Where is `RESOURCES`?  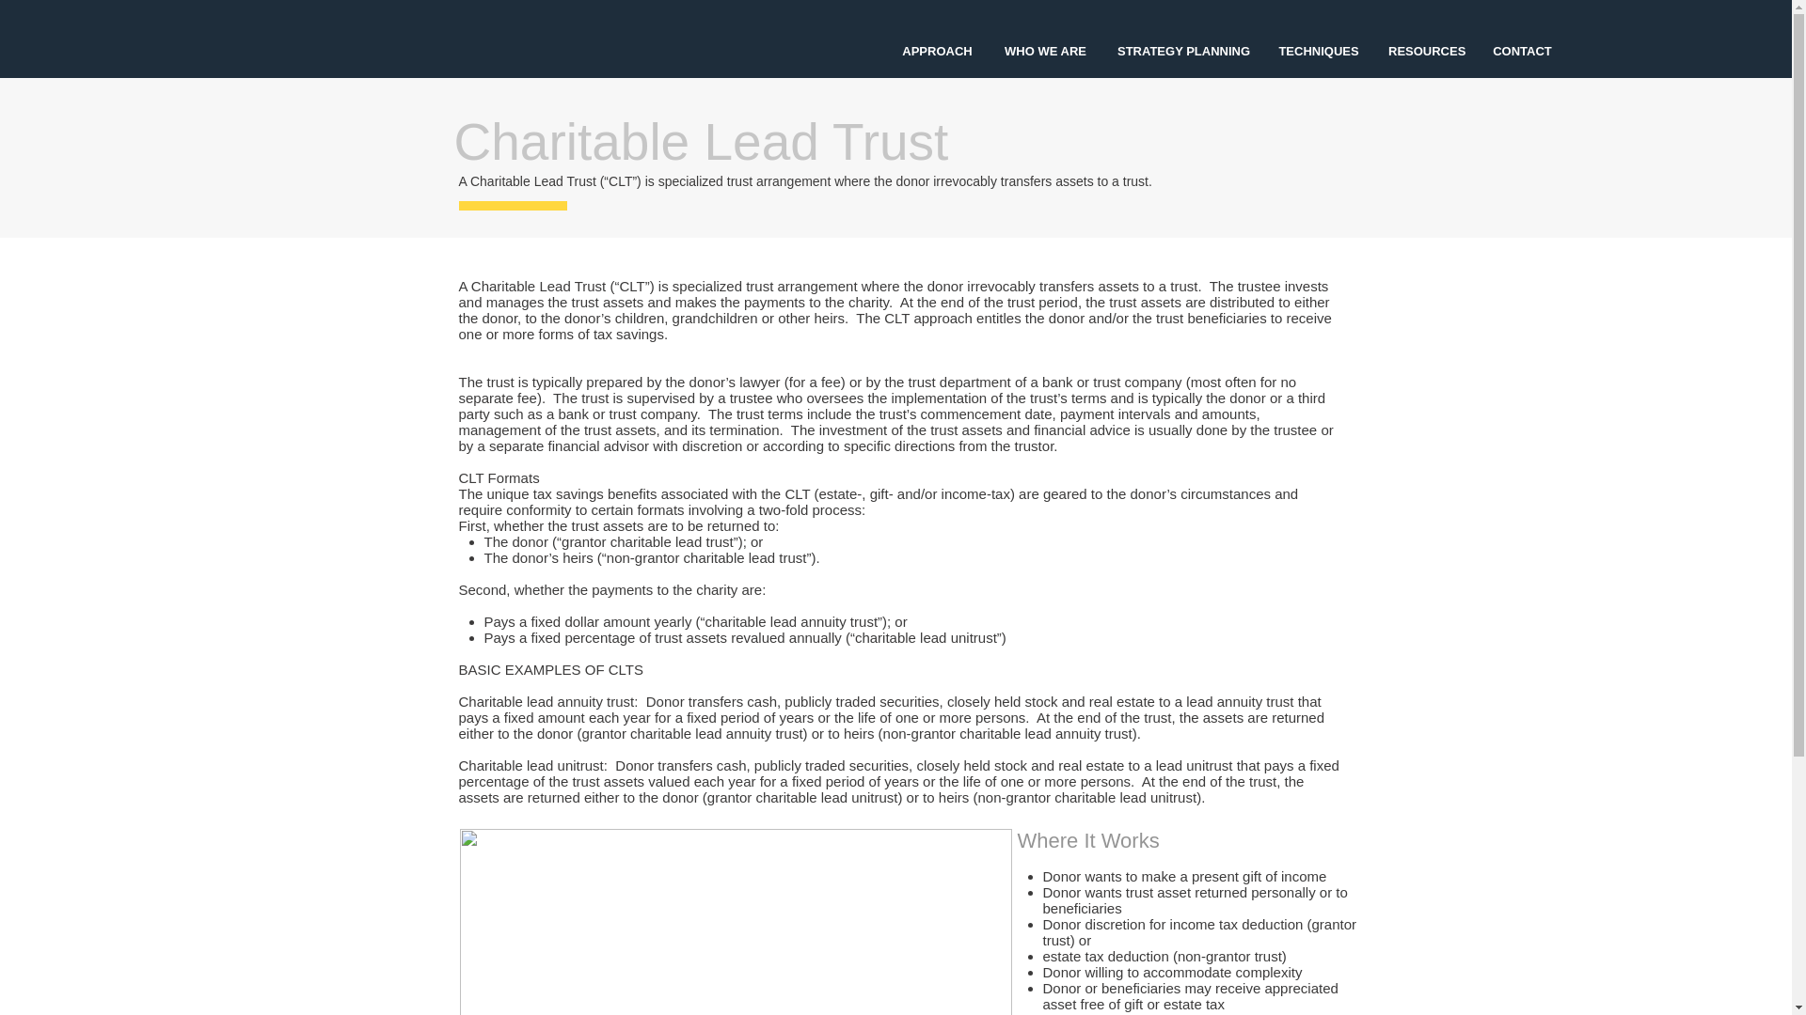 RESOURCES is located at coordinates (1426, 51).